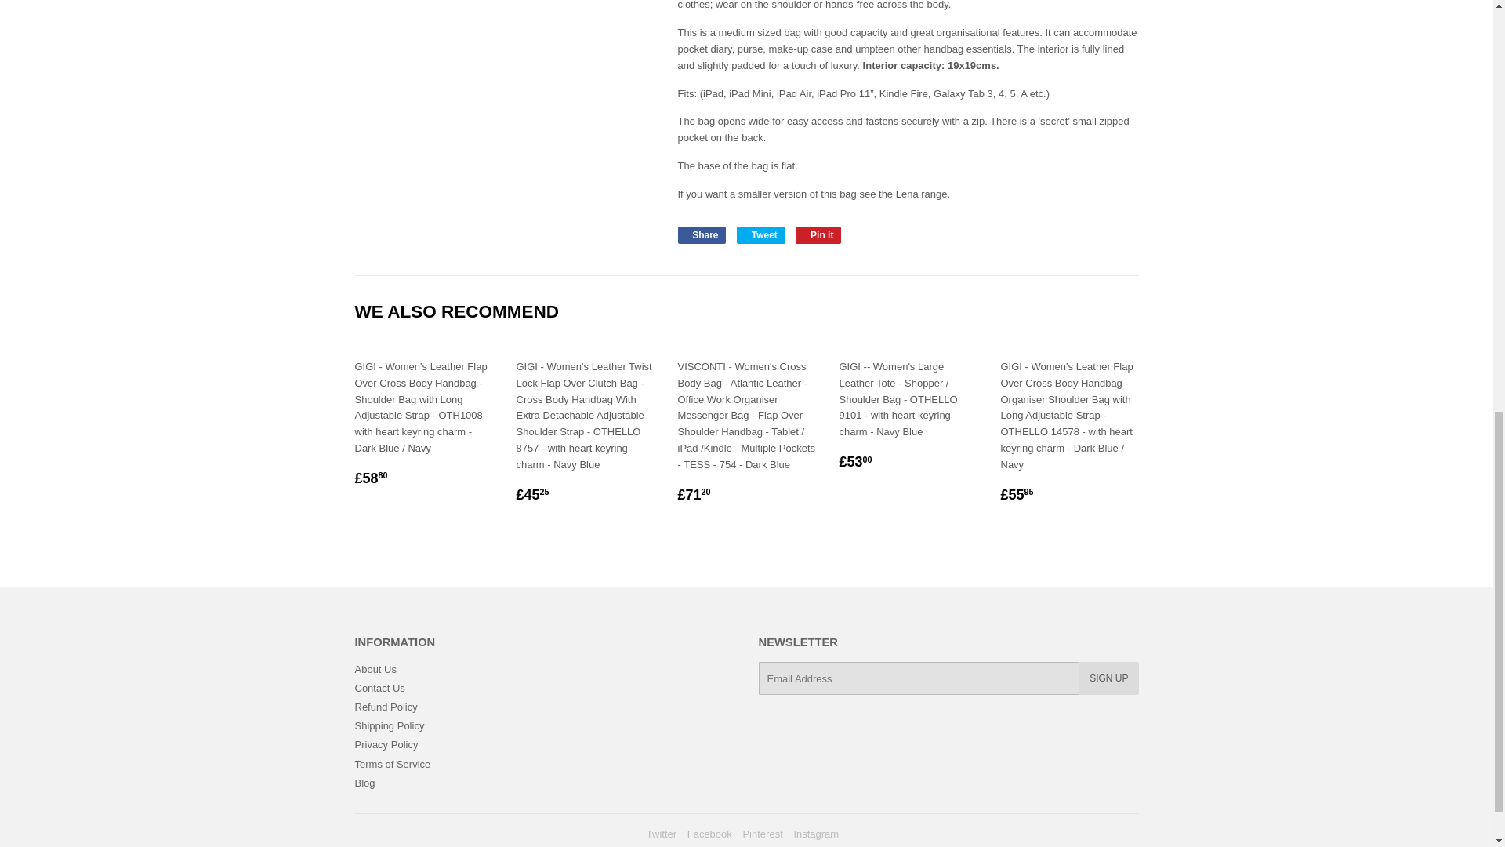  Describe the element at coordinates (662, 834) in the screenshot. I see `The Real Handbag Shop on Twitter` at that location.